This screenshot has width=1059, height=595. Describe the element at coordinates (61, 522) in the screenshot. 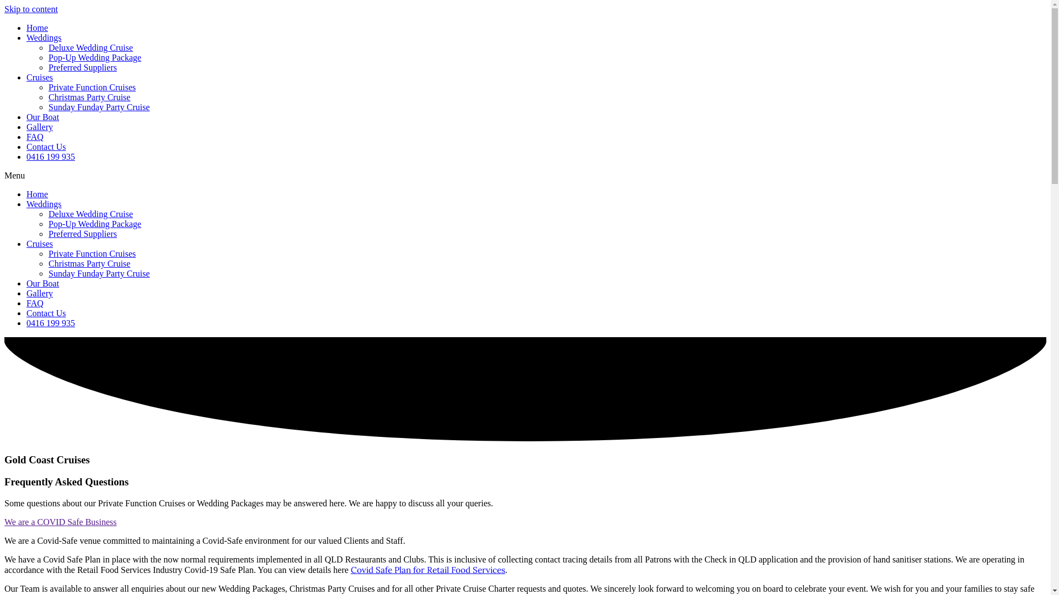

I see `We are a COVID Safe Business` at that location.